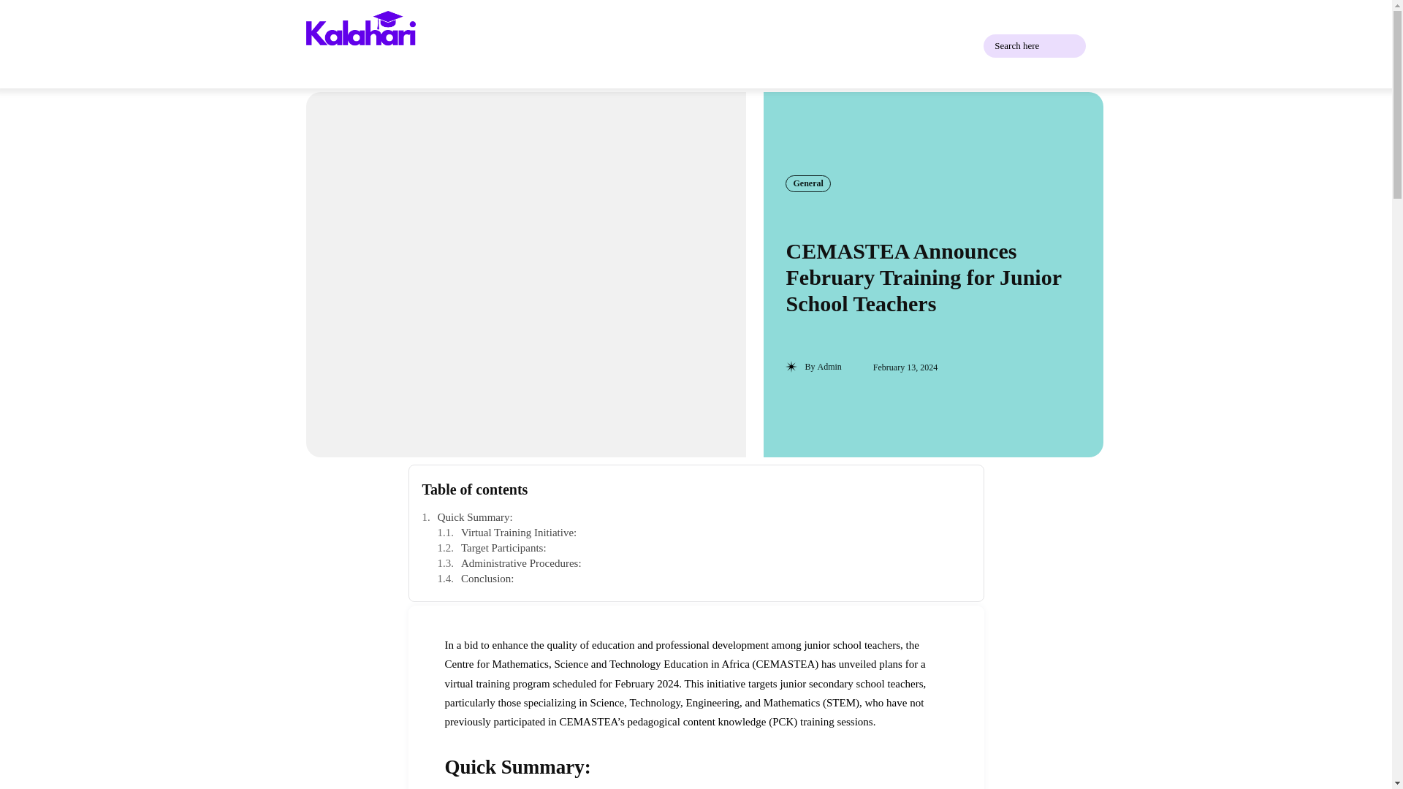 This screenshot has height=789, width=1403. What do you see at coordinates (703, 548) in the screenshot?
I see `Target Participants:` at bounding box center [703, 548].